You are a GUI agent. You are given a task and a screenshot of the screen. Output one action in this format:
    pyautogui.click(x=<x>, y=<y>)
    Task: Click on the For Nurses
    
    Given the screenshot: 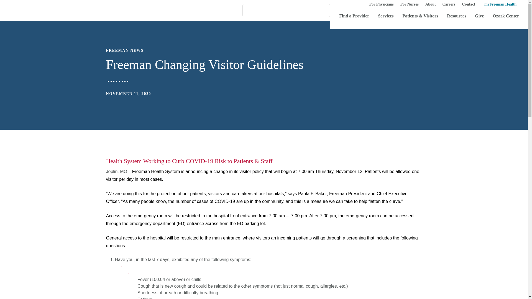 What is the action you would take?
    pyautogui.click(x=410, y=4)
    